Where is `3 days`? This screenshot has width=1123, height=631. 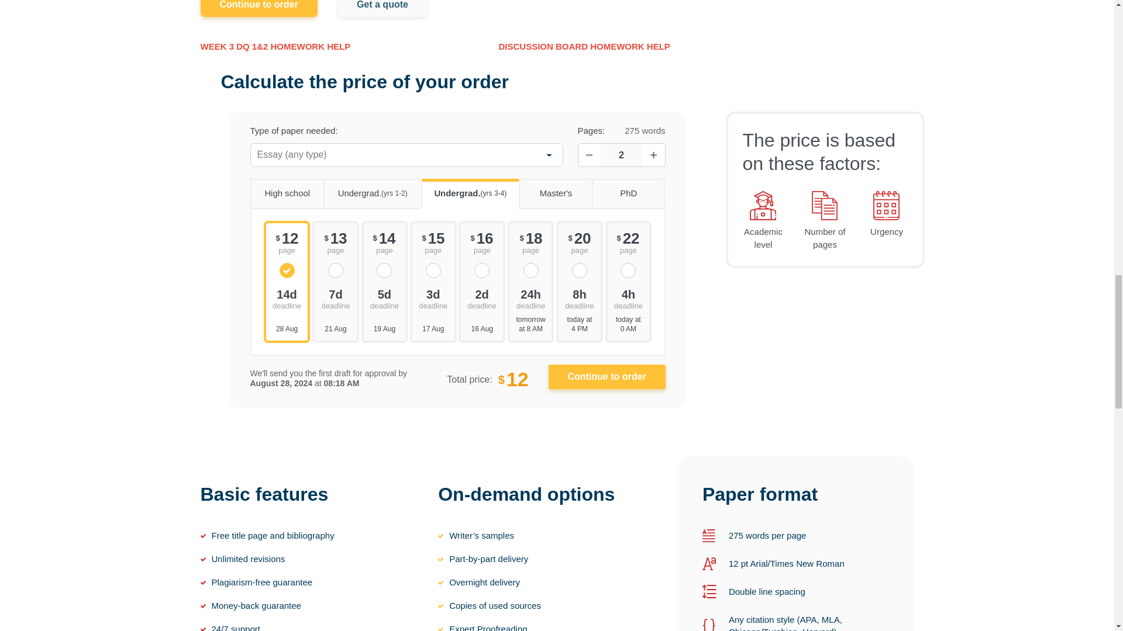 3 days is located at coordinates (433, 298).